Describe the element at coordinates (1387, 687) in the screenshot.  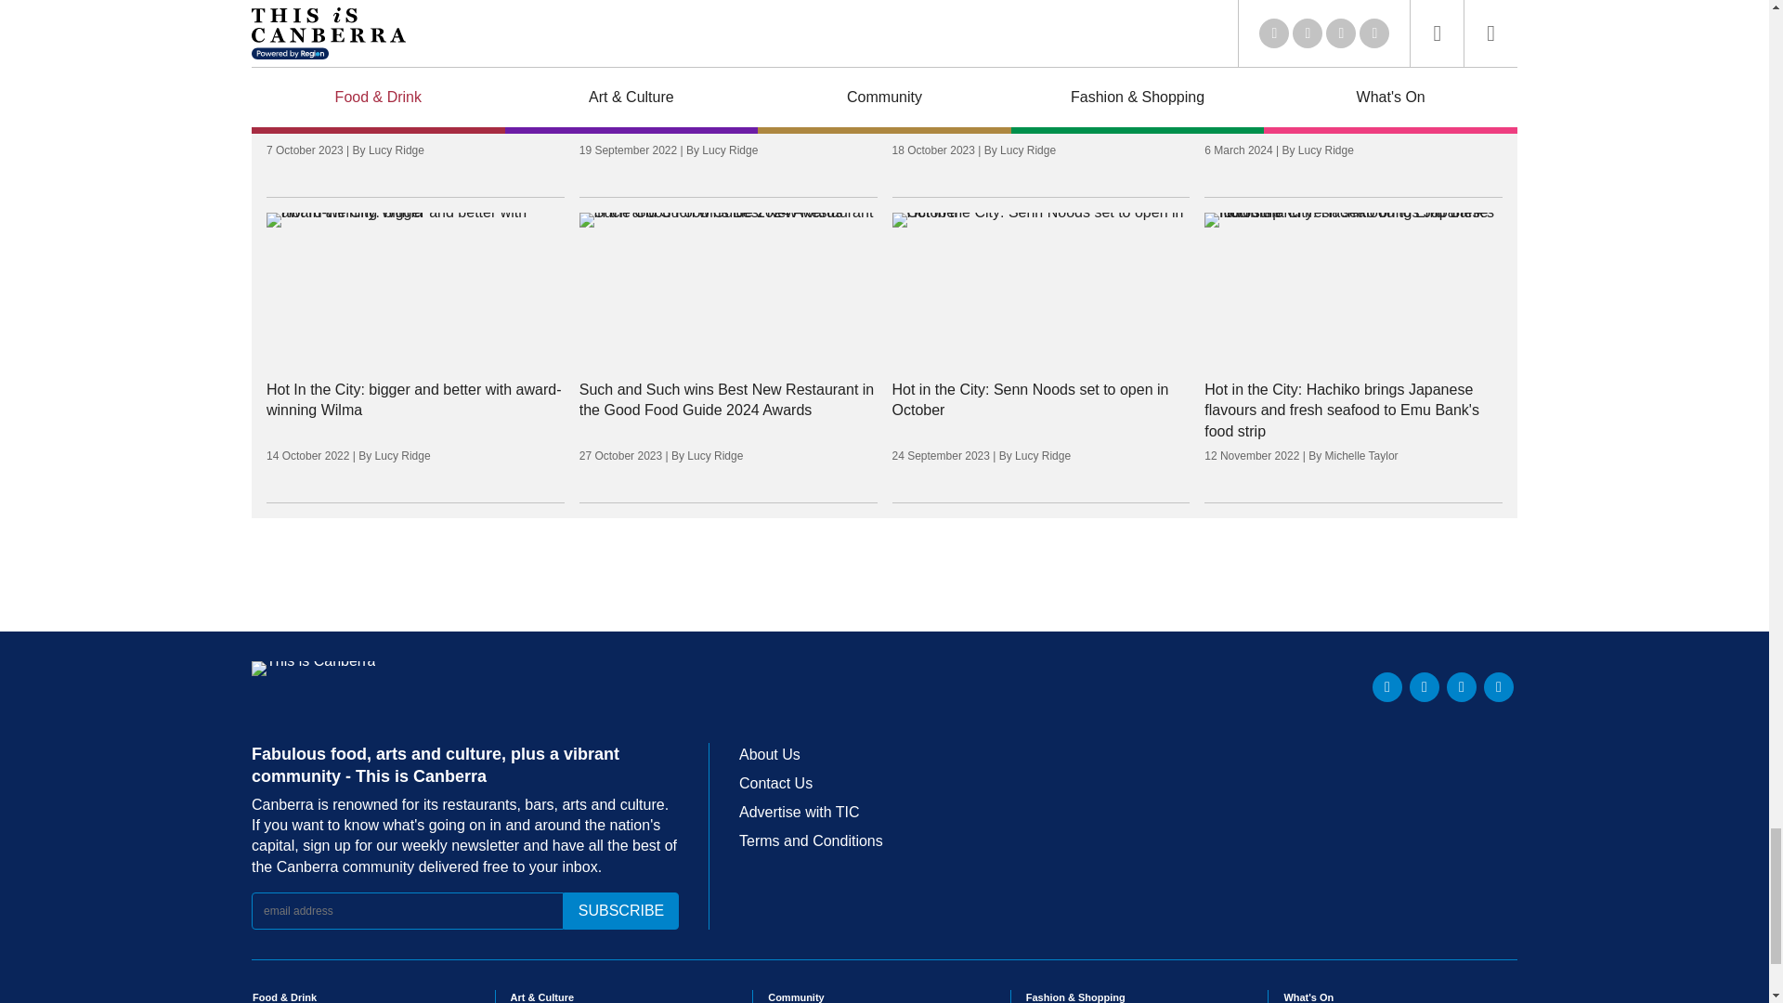
I see `Twitter` at that location.